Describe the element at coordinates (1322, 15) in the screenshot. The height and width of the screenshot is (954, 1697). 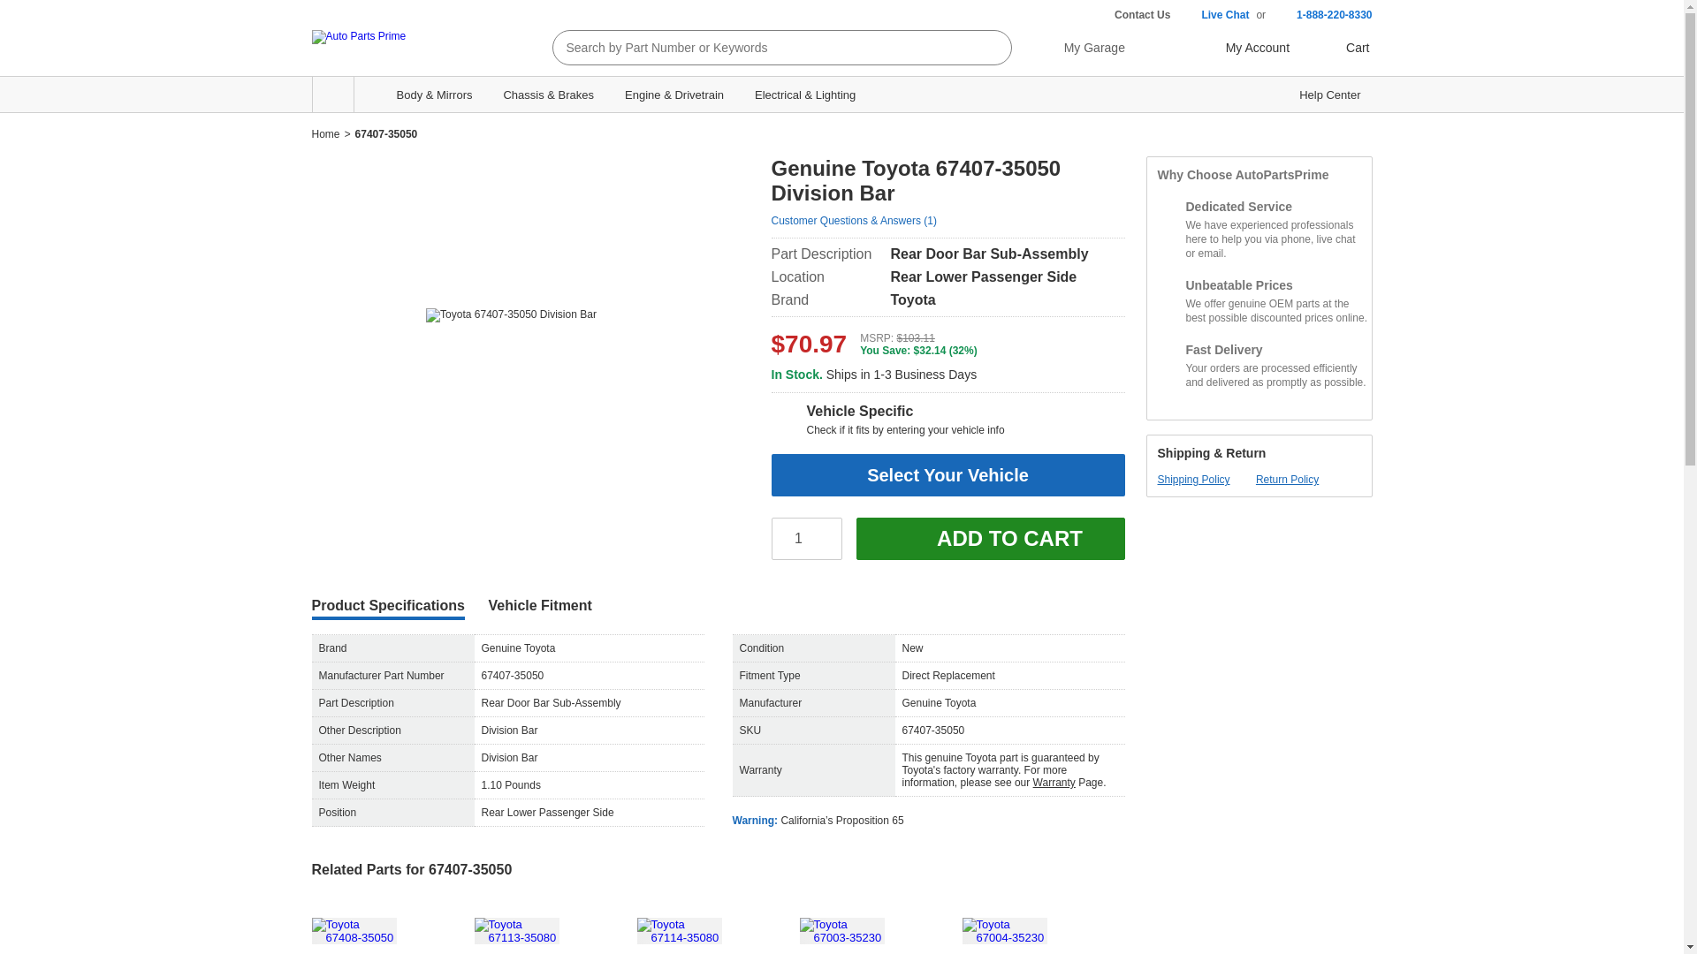
I see `1-888-220-8330` at that location.